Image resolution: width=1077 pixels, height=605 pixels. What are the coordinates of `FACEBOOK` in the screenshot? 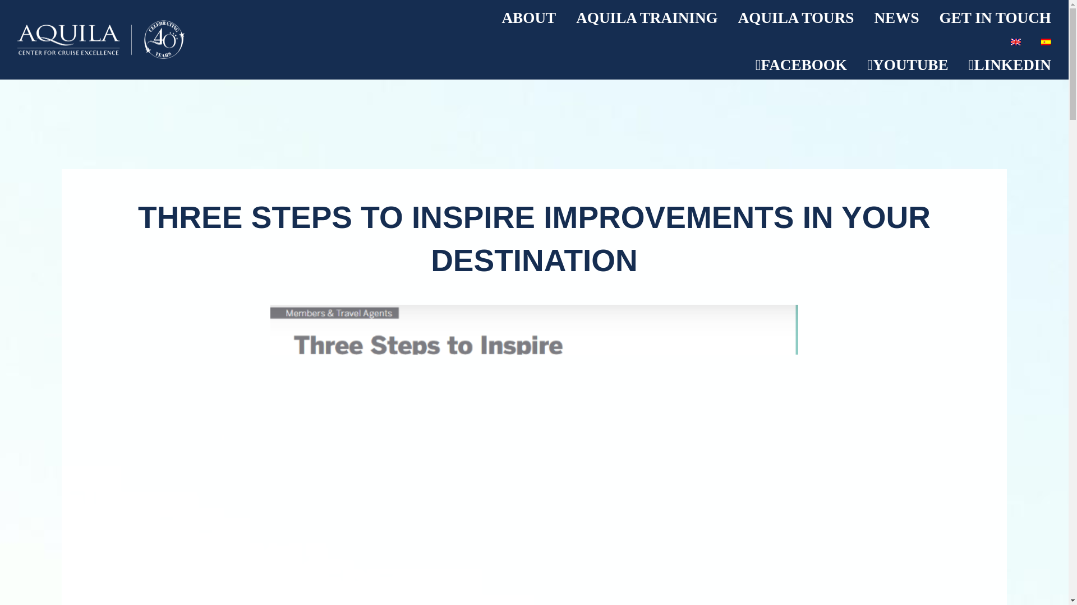 It's located at (801, 65).